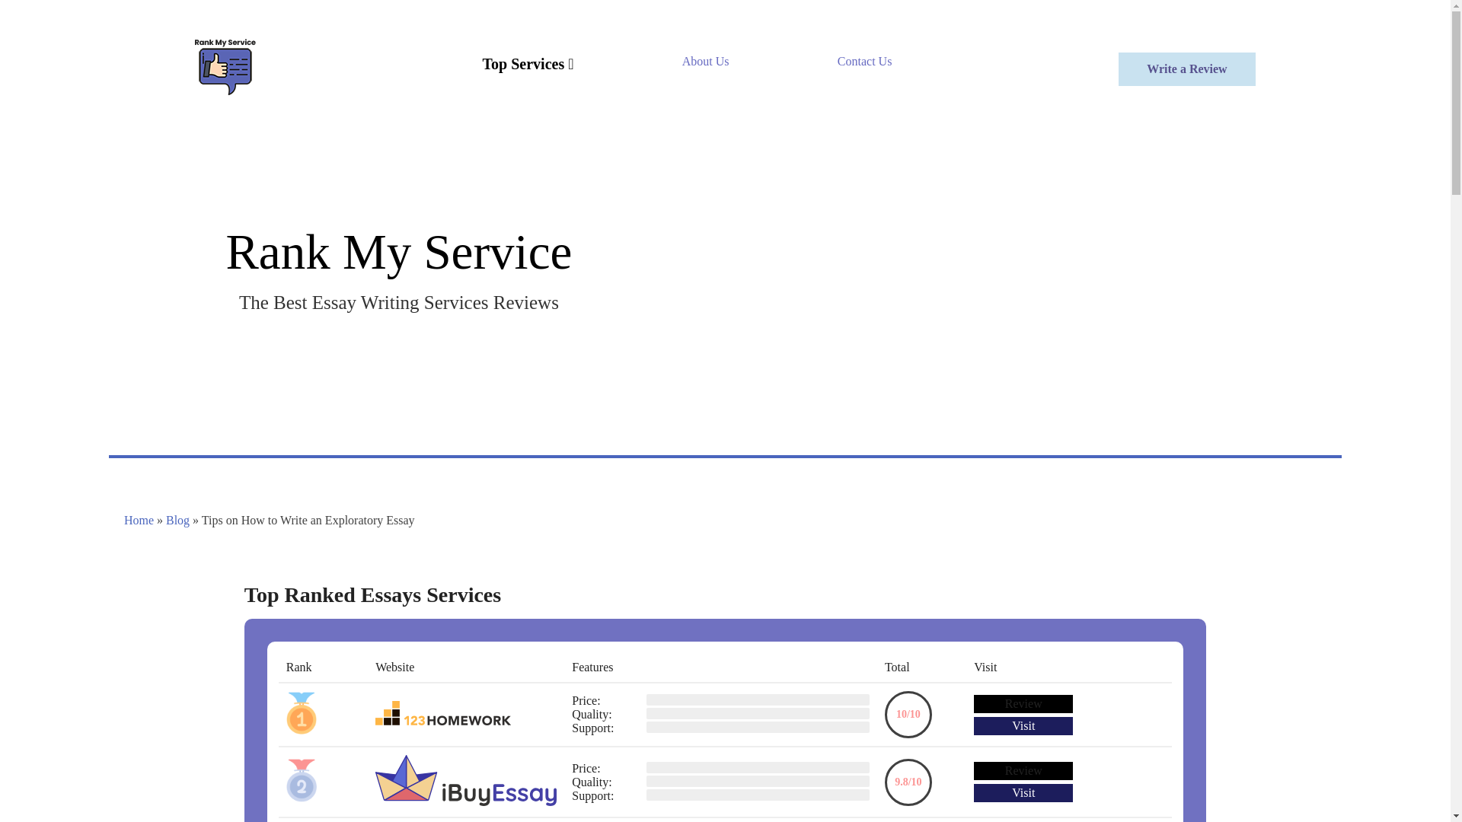  What do you see at coordinates (139, 521) in the screenshot?
I see `Home` at bounding box center [139, 521].